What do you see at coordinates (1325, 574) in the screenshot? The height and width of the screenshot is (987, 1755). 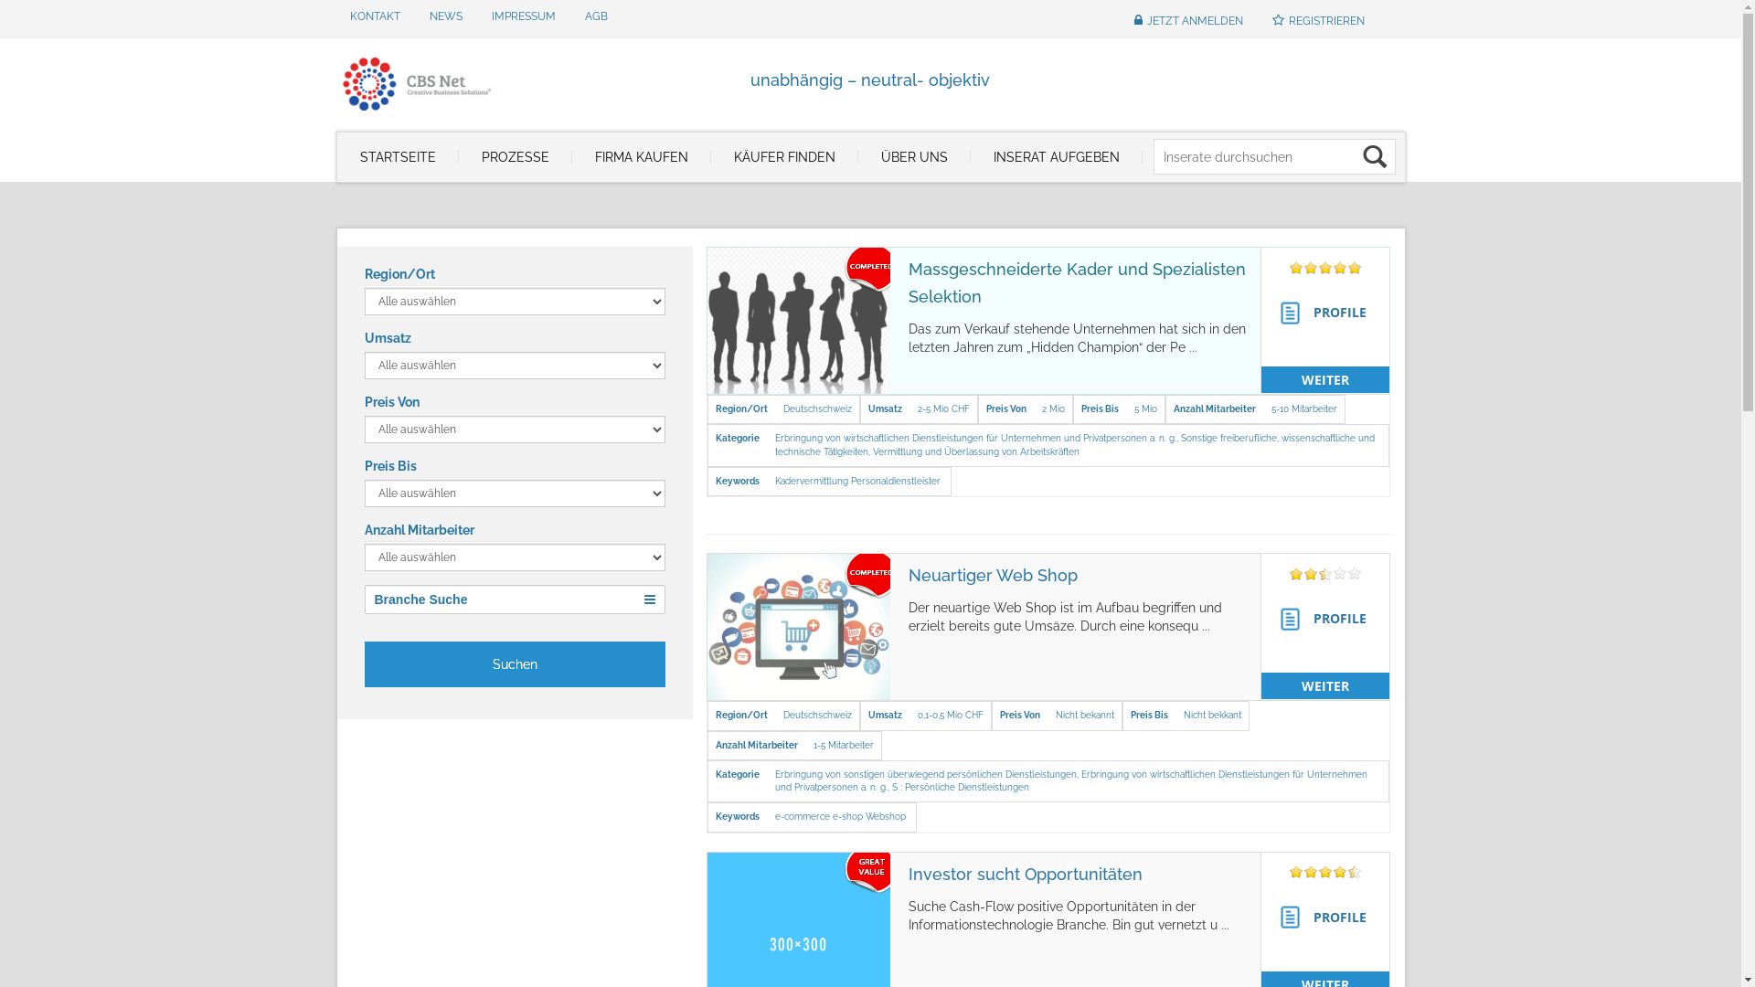 I see `regular` at bounding box center [1325, 574].